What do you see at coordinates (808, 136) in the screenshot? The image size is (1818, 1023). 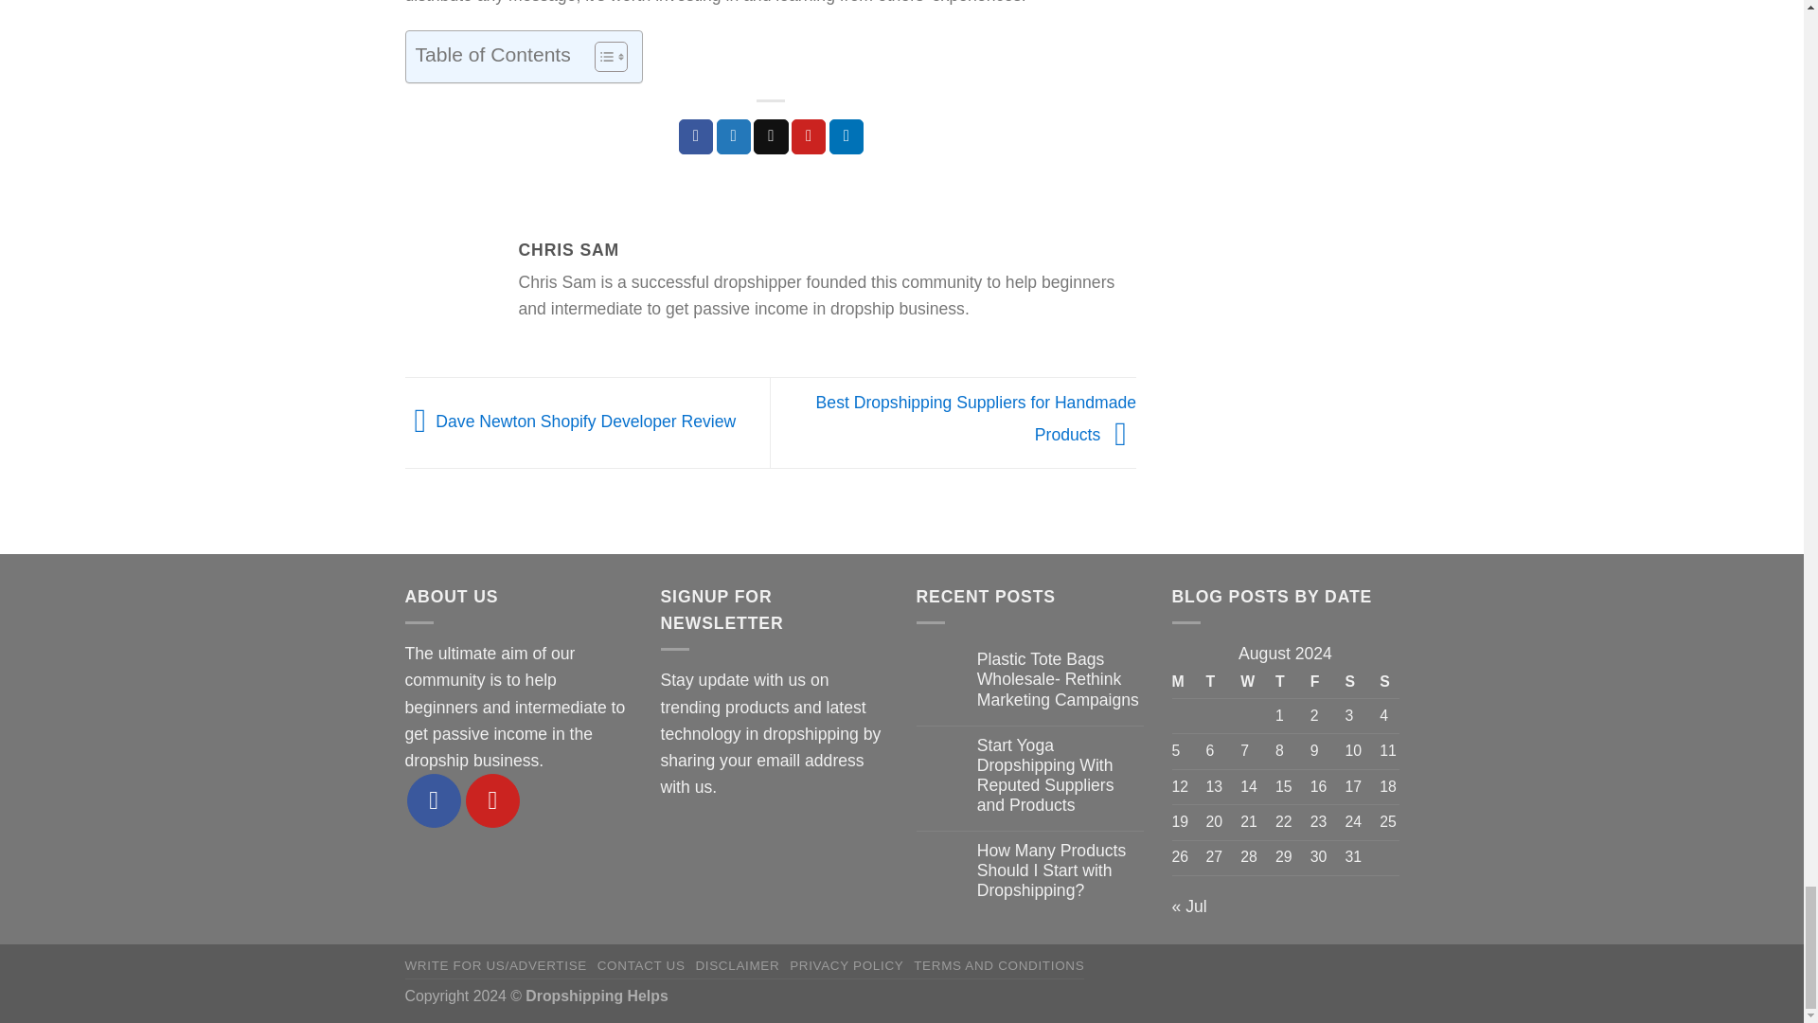 I see `Pin on Pinterest` at bounding box center [808, 136].